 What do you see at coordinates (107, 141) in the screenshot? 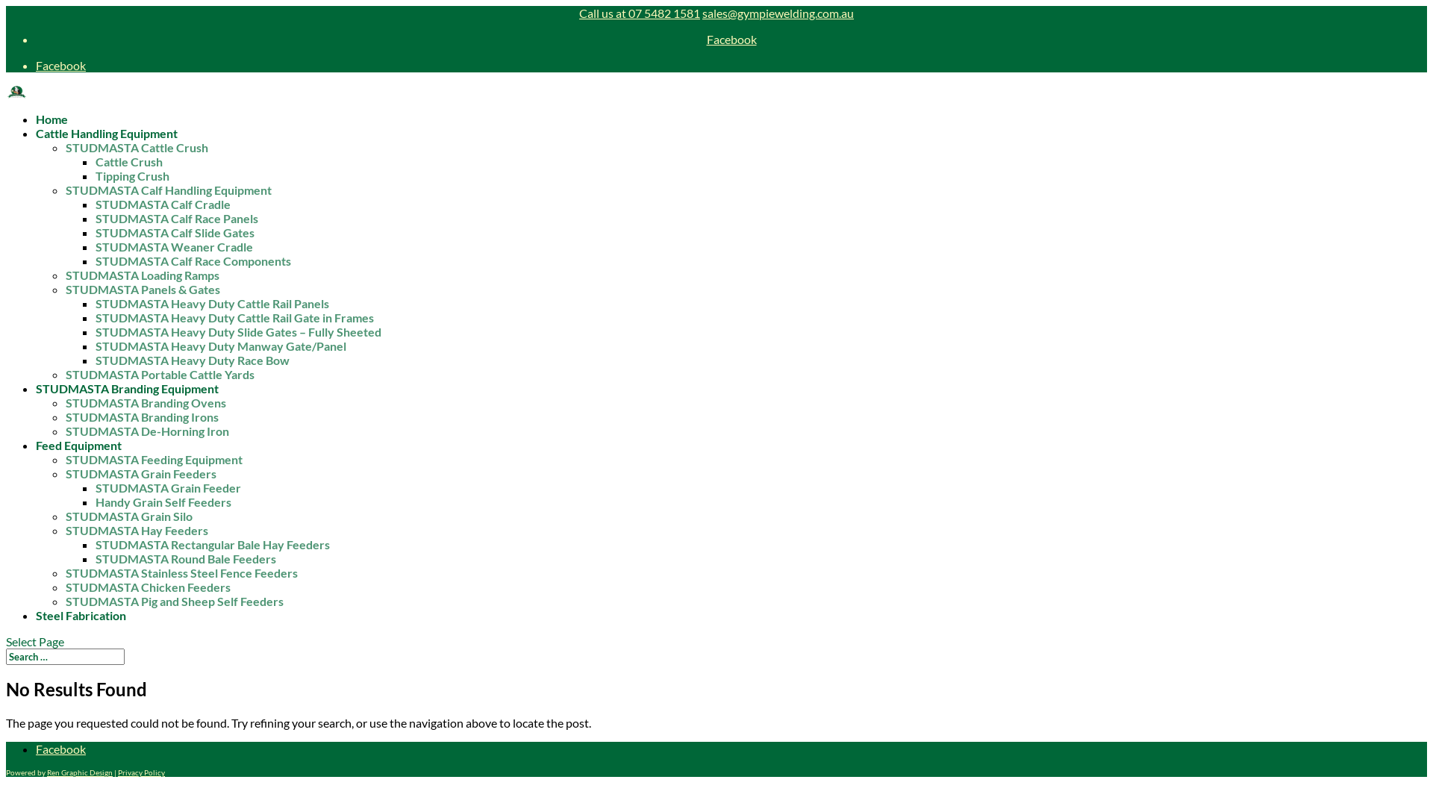
I see `Cattle Handling Equipment` at bounding box center [107, 141].